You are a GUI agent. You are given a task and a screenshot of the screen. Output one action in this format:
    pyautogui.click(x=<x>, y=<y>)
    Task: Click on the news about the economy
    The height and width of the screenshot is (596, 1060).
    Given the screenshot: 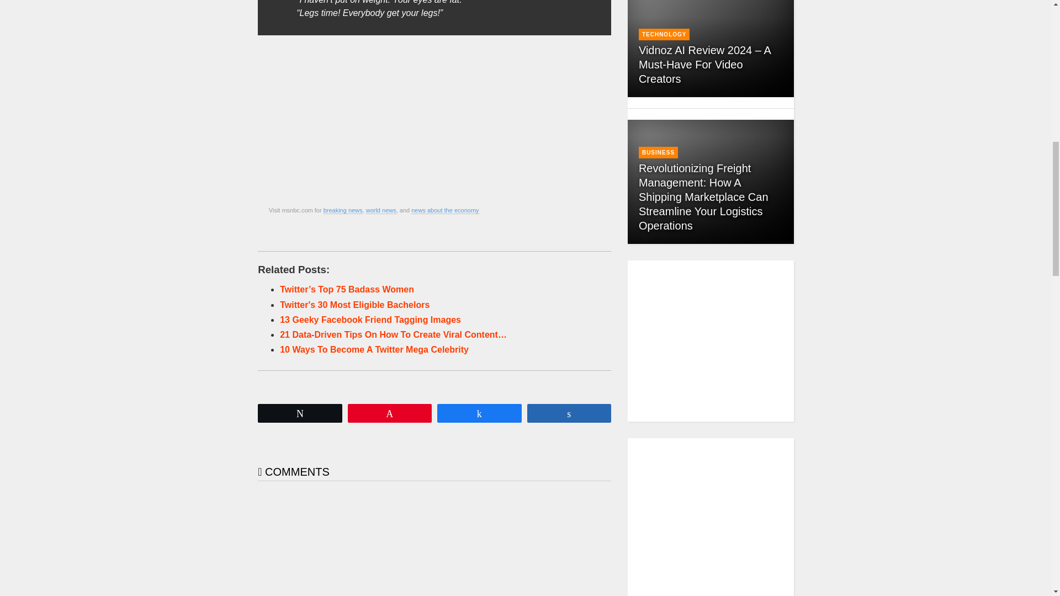 What is the action you would take?
    pyautogui.click(x=445, y=210)
    